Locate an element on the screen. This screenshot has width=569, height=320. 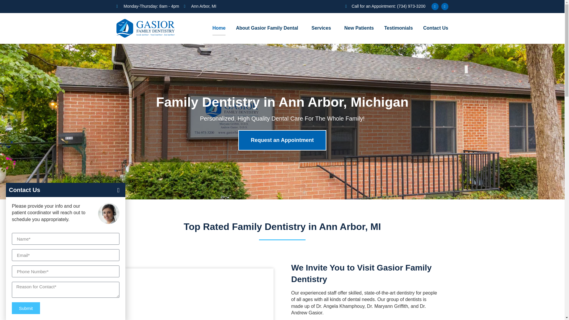
About Gasior Family Dental is located at coordinates (268, 28).